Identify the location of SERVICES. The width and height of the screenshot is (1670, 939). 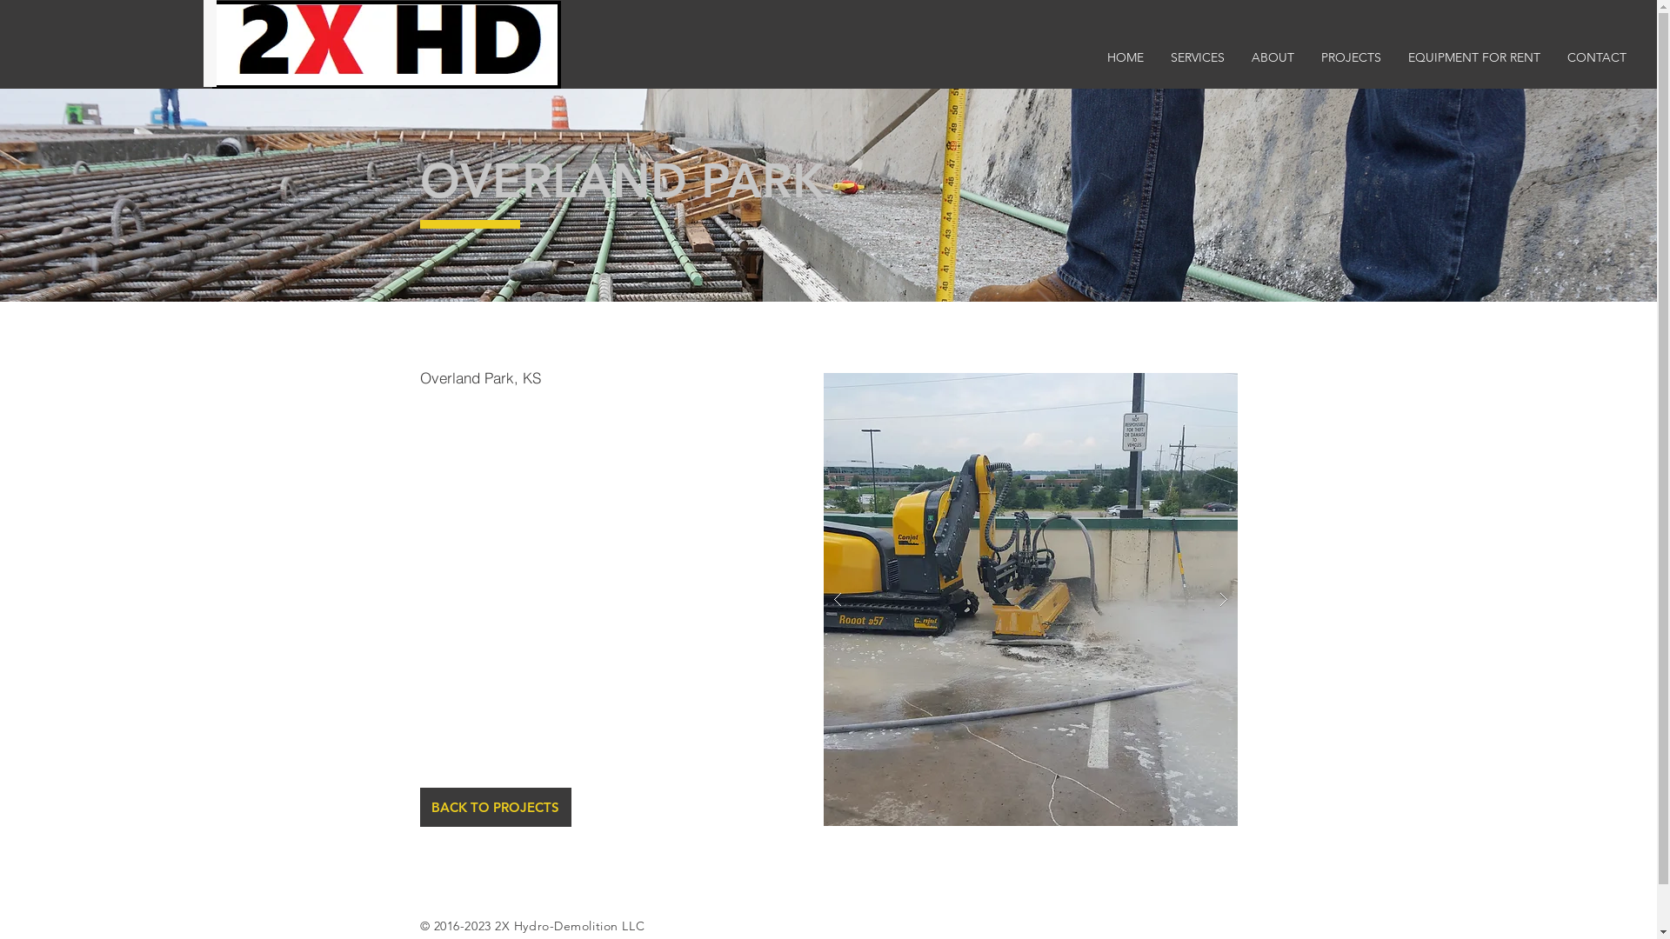
(1197, 57).